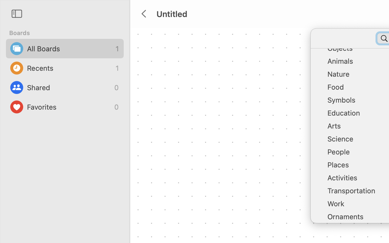 This screenshot has height=243, width=389. What do you see at coordinates (172, 14) in the screenshot?
I see `Untitled` at bounding box center [172, 14].